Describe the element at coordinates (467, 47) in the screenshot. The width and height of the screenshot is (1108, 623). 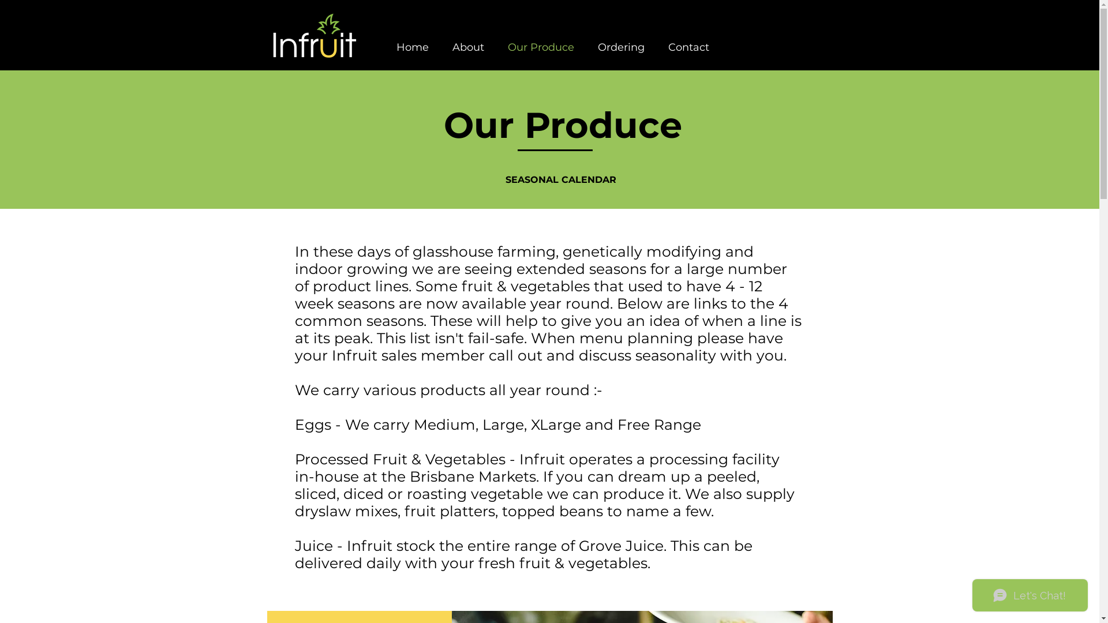
I see `About` at that location.